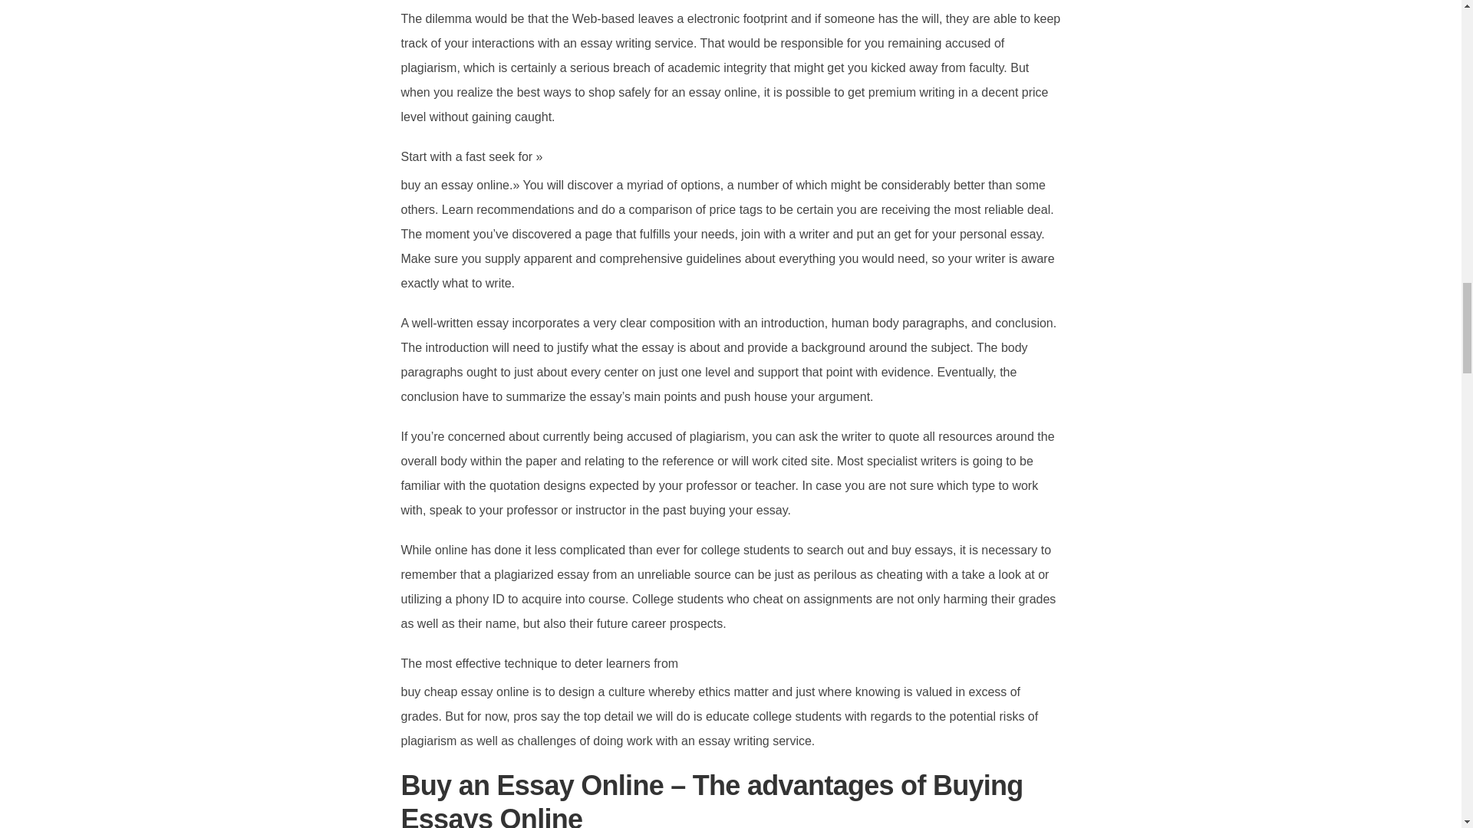 Image resolution: width=1473 pixels, height=828 pixels. I want to click on buy cheap essay online, so click(465, 692).